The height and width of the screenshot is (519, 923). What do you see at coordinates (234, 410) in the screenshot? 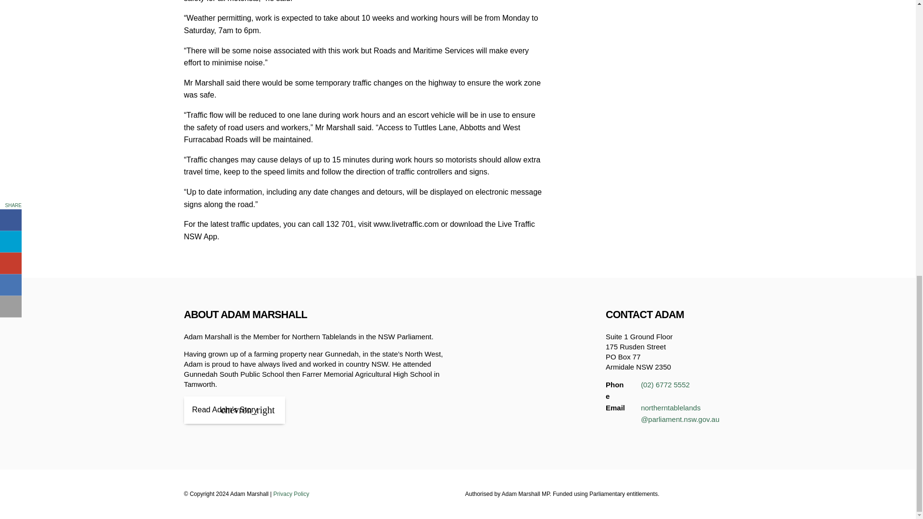
I see `Read Adam's Story` at bounding box center [234, 410].